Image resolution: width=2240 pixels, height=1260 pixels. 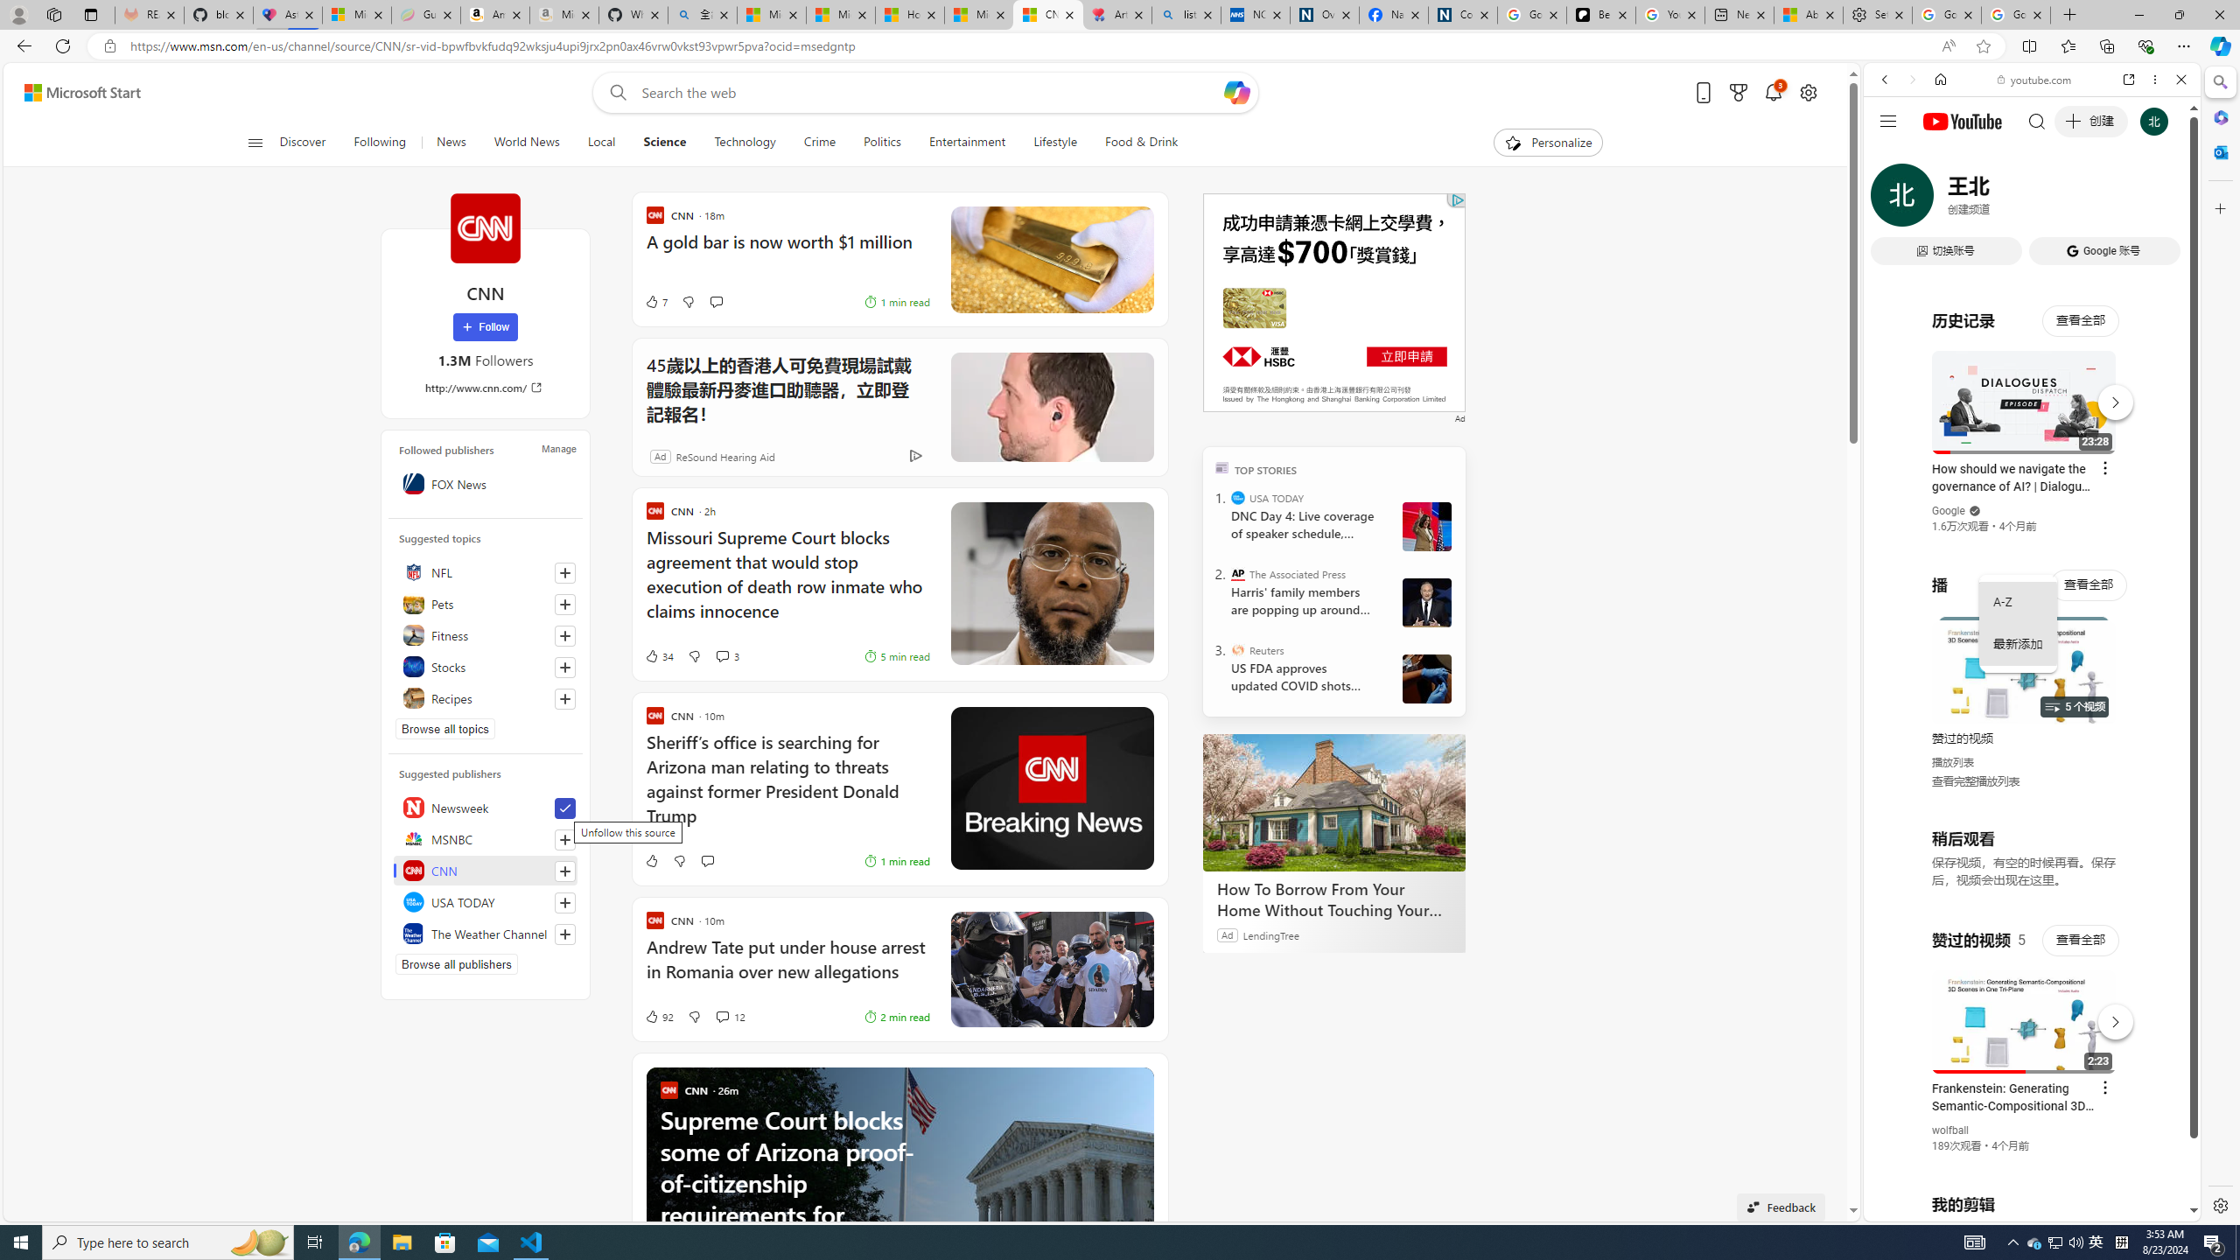 What do you see at coordinates (1333, 803) in the screenshot?
I see `How To Borrow From Your Home Without Touching Your Mortgage` at bounding box center [1333, 803].